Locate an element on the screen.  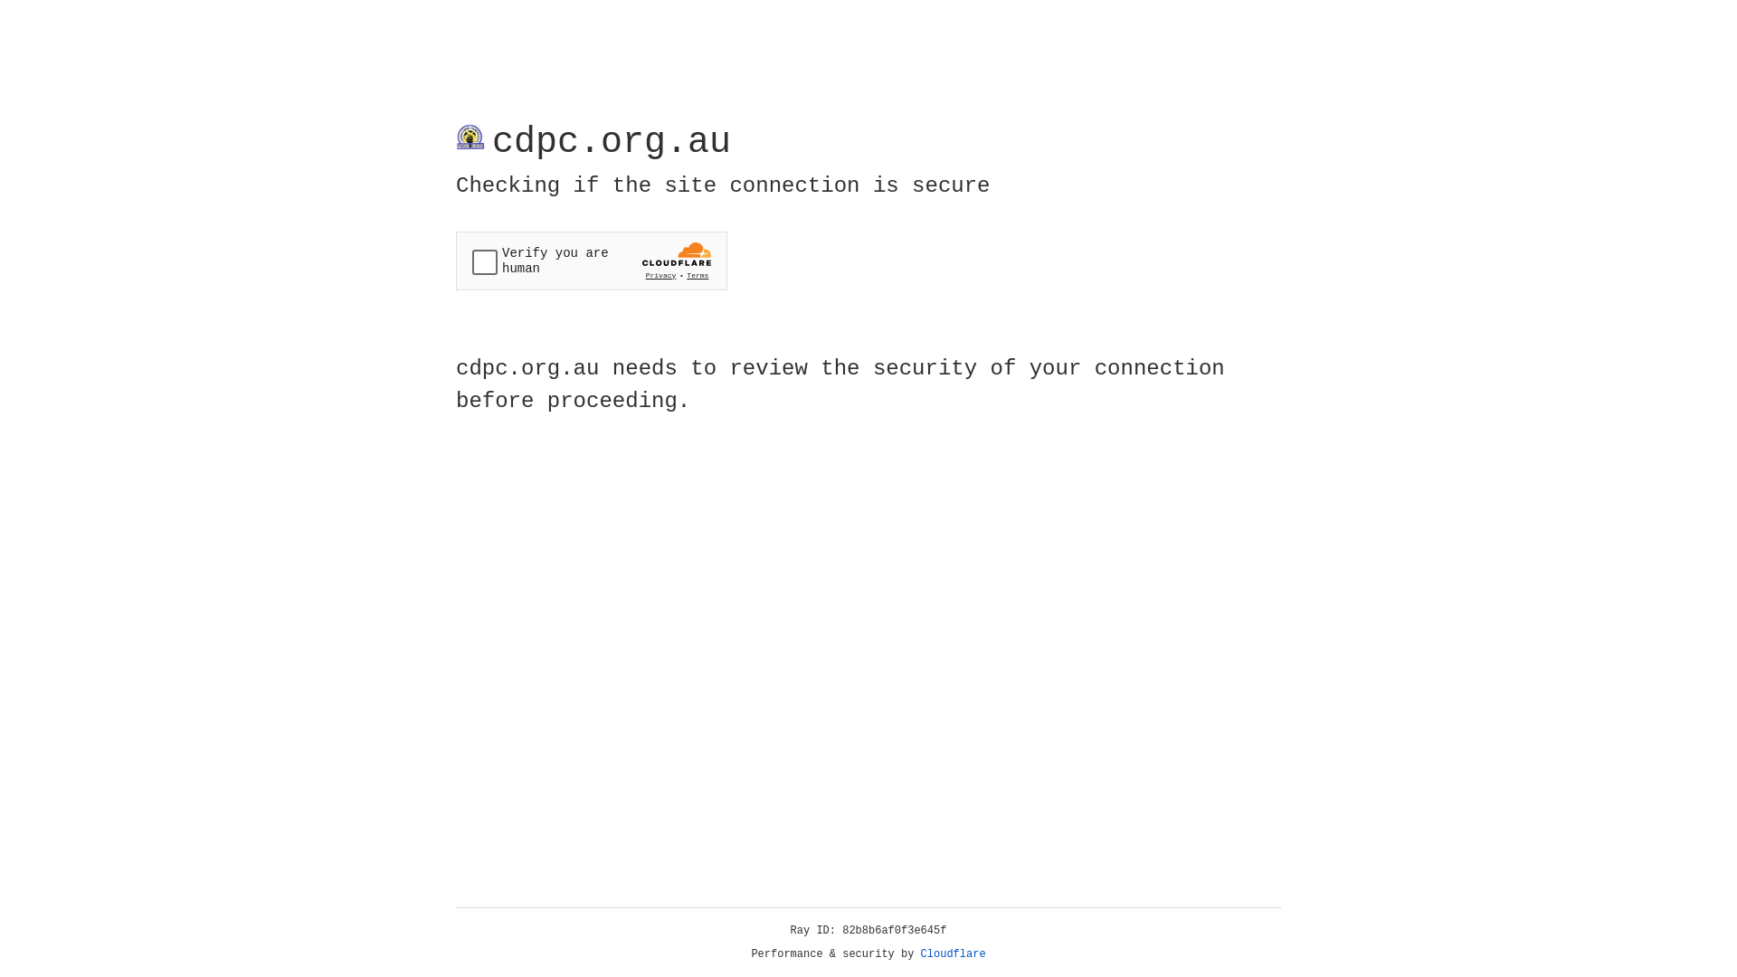
Cloudflare is located at coordinates (954, 954).